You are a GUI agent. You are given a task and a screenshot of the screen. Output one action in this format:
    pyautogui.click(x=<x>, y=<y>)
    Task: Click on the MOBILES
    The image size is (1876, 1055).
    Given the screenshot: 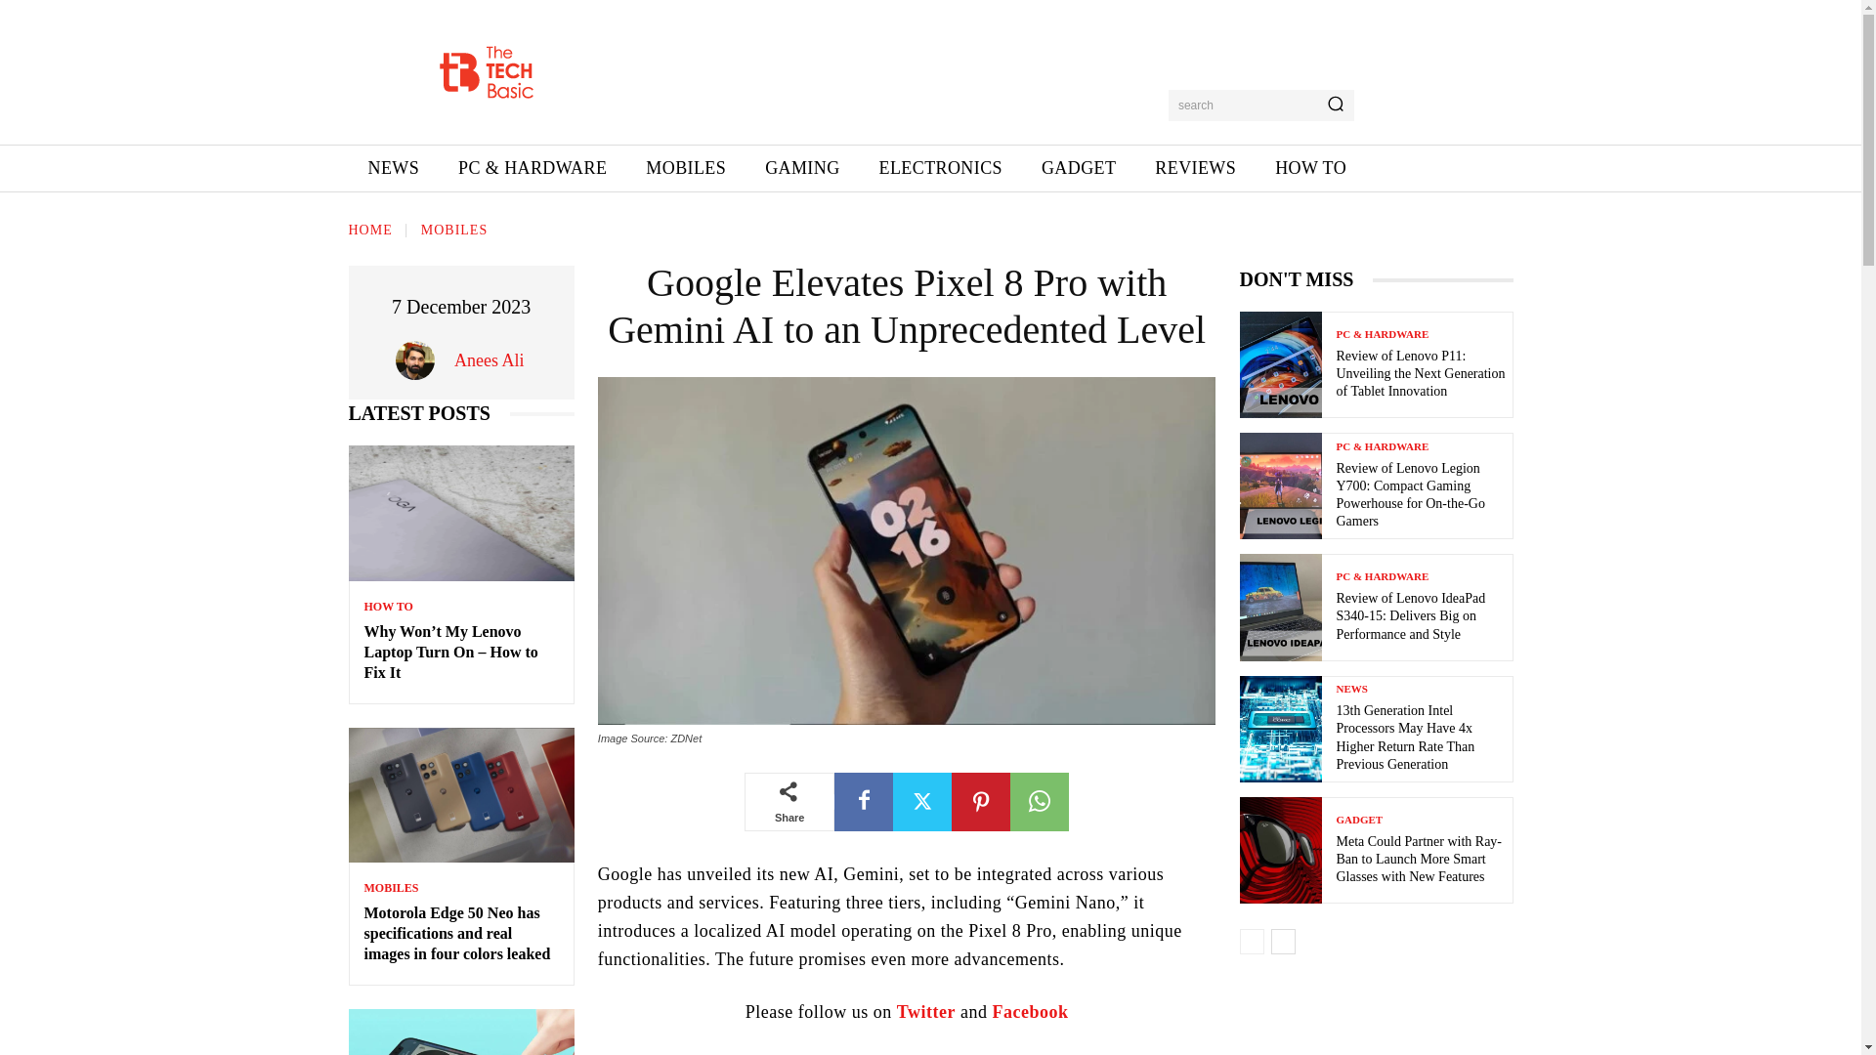 What is the action you would take?
    pyautogui.click(x=391, y=887)
    